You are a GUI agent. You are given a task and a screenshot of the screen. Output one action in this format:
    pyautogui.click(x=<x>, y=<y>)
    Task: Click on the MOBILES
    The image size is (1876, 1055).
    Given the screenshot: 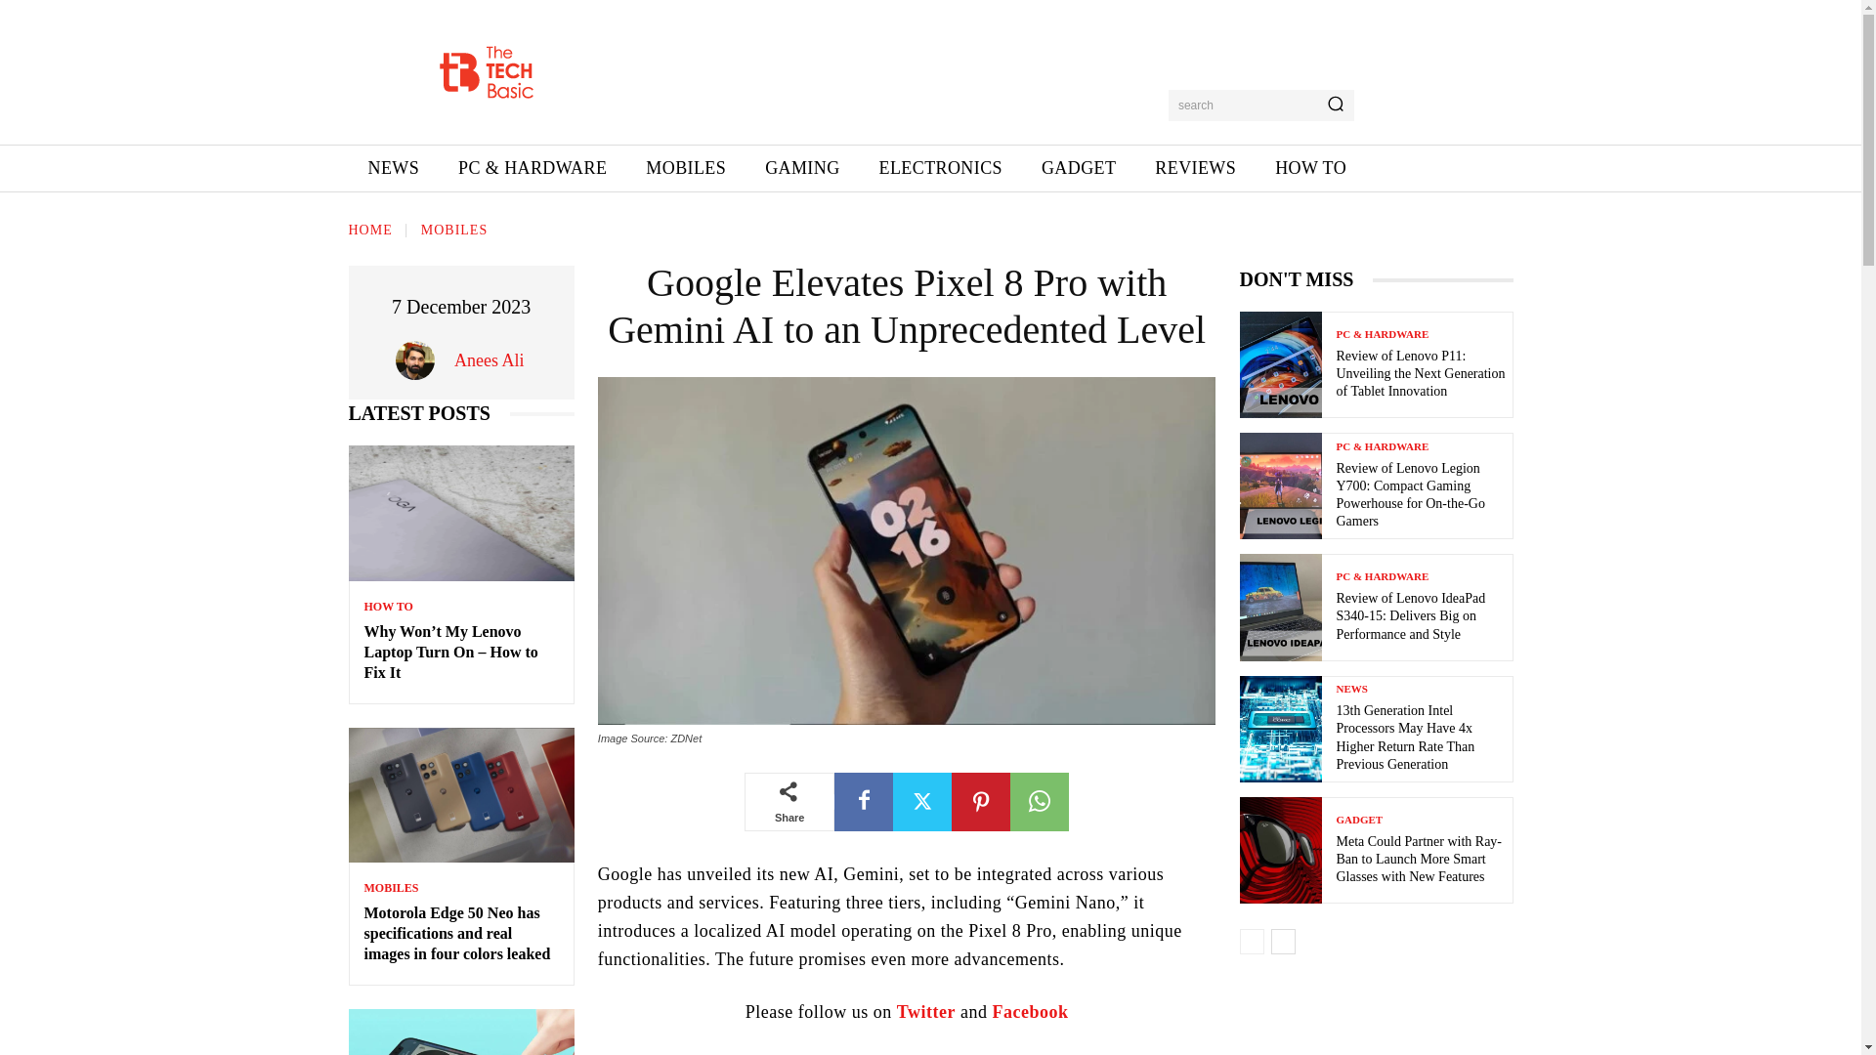 What is the action you would take?
    pyautogui.click(x=391, y=887)
    